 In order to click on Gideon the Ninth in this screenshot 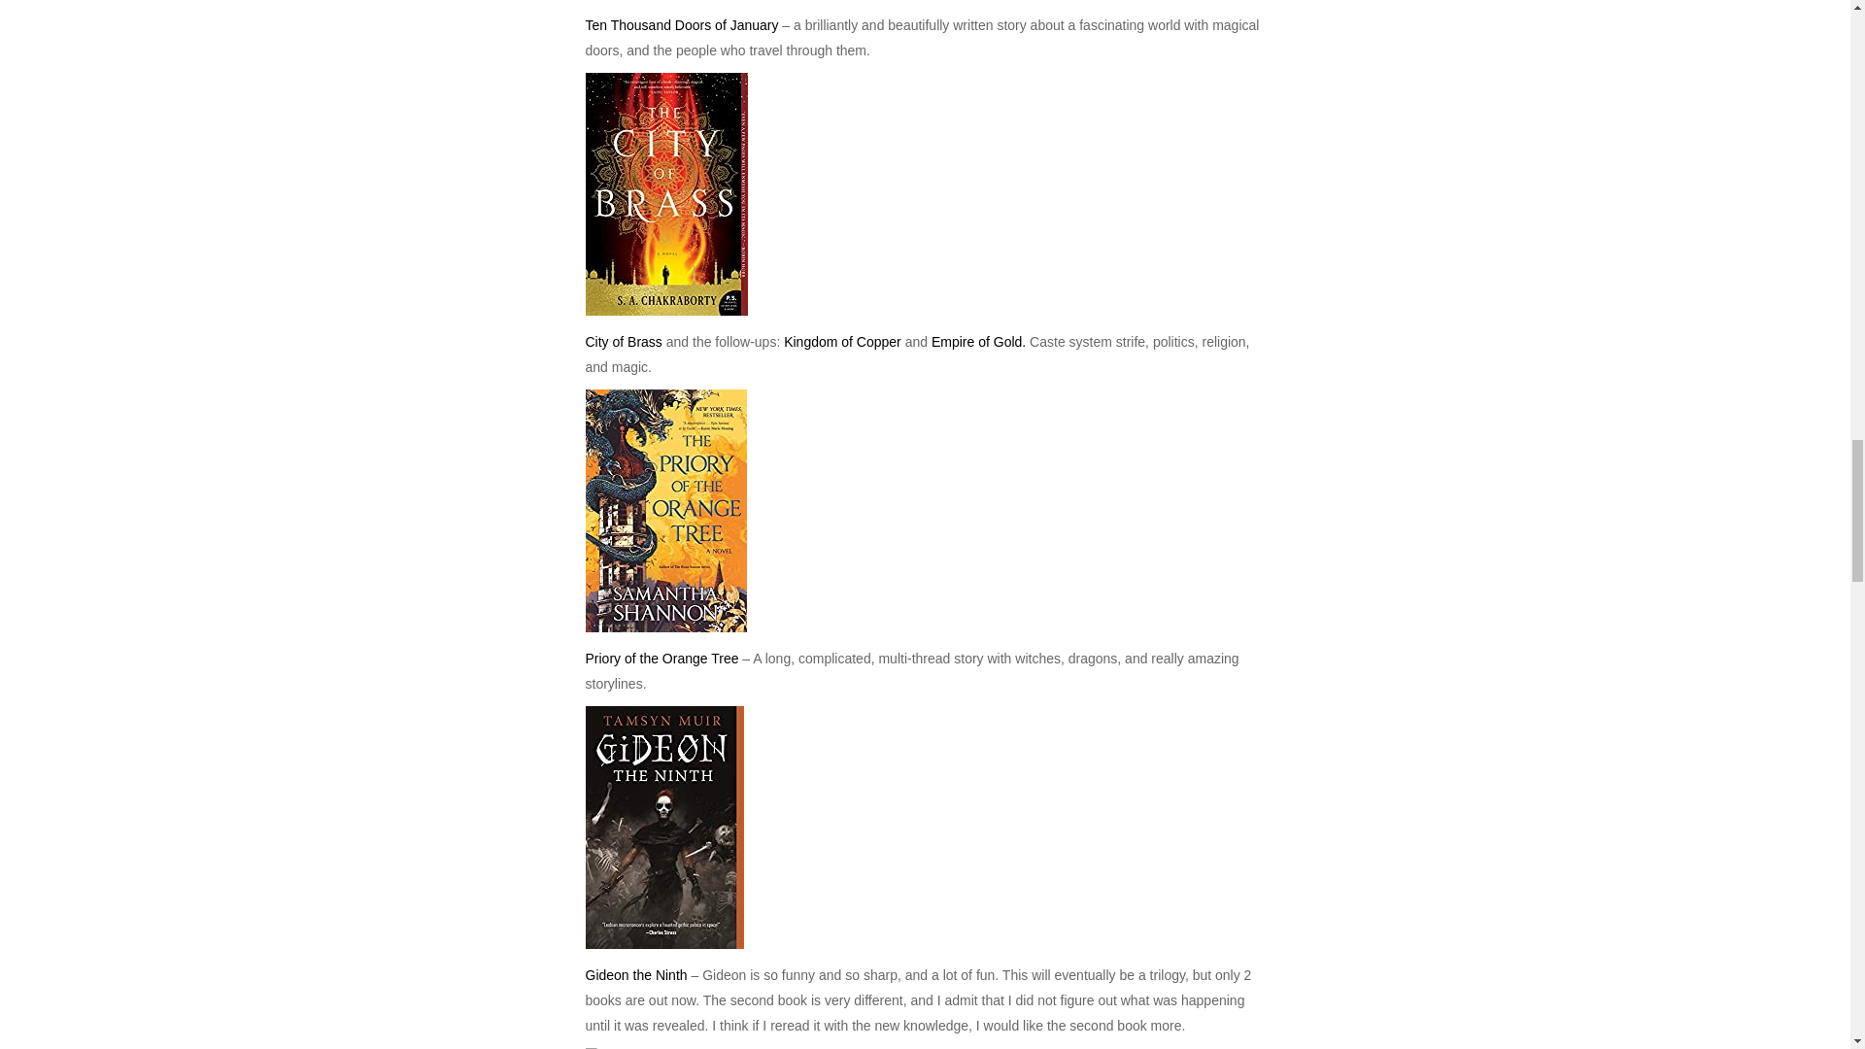, I will do `click(635, 974)`.